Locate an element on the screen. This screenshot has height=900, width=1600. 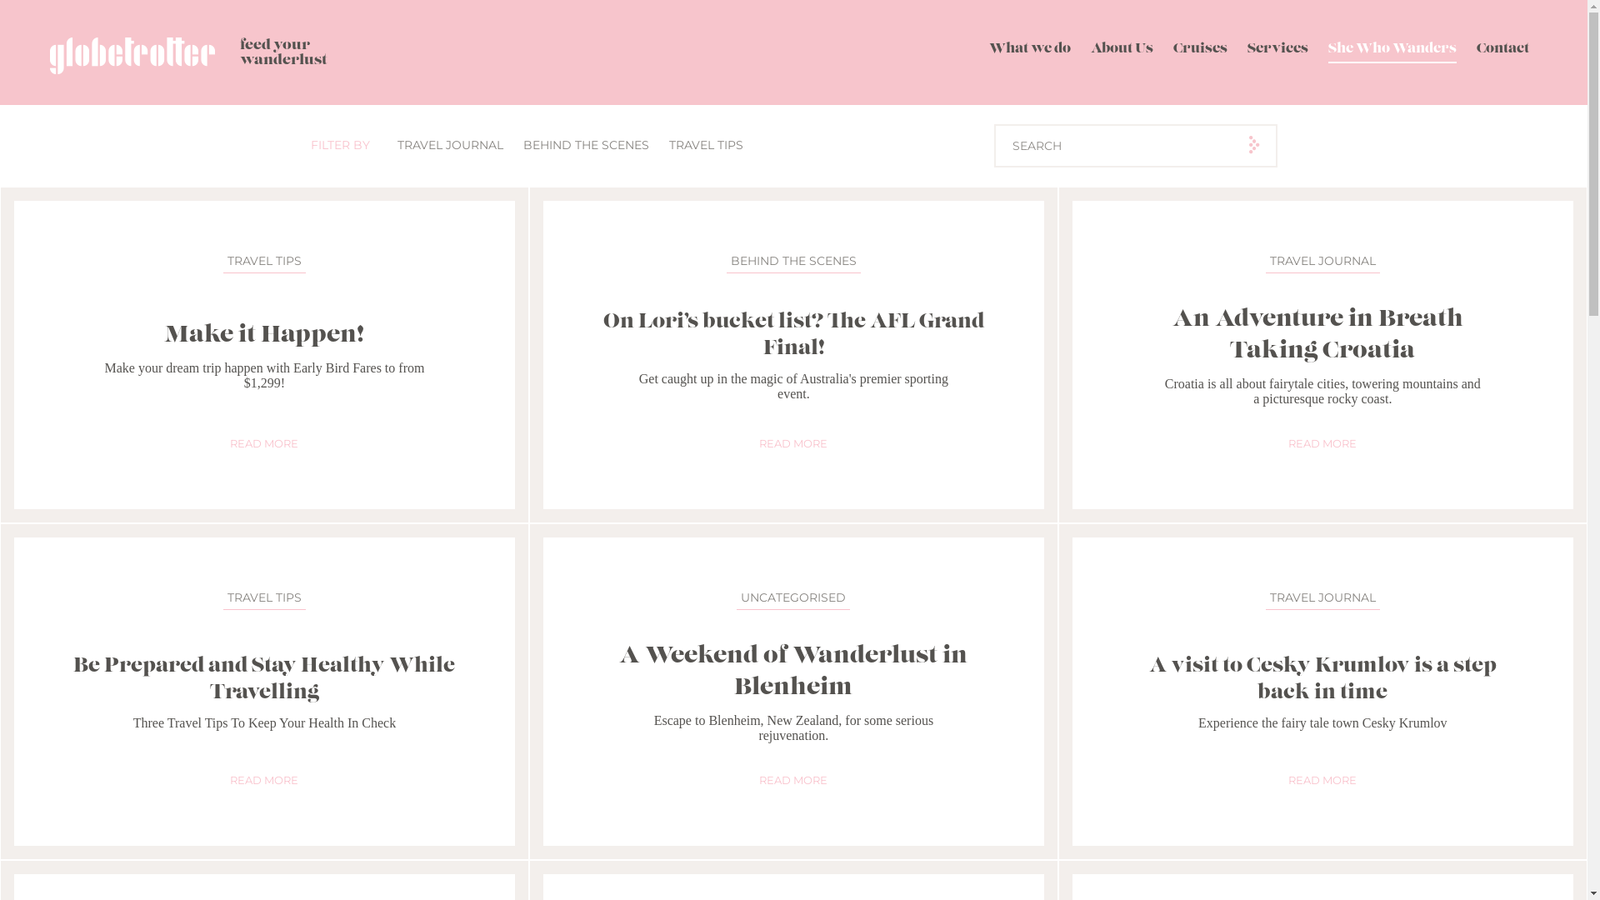
About Us is located at coordinates (1122, 52).